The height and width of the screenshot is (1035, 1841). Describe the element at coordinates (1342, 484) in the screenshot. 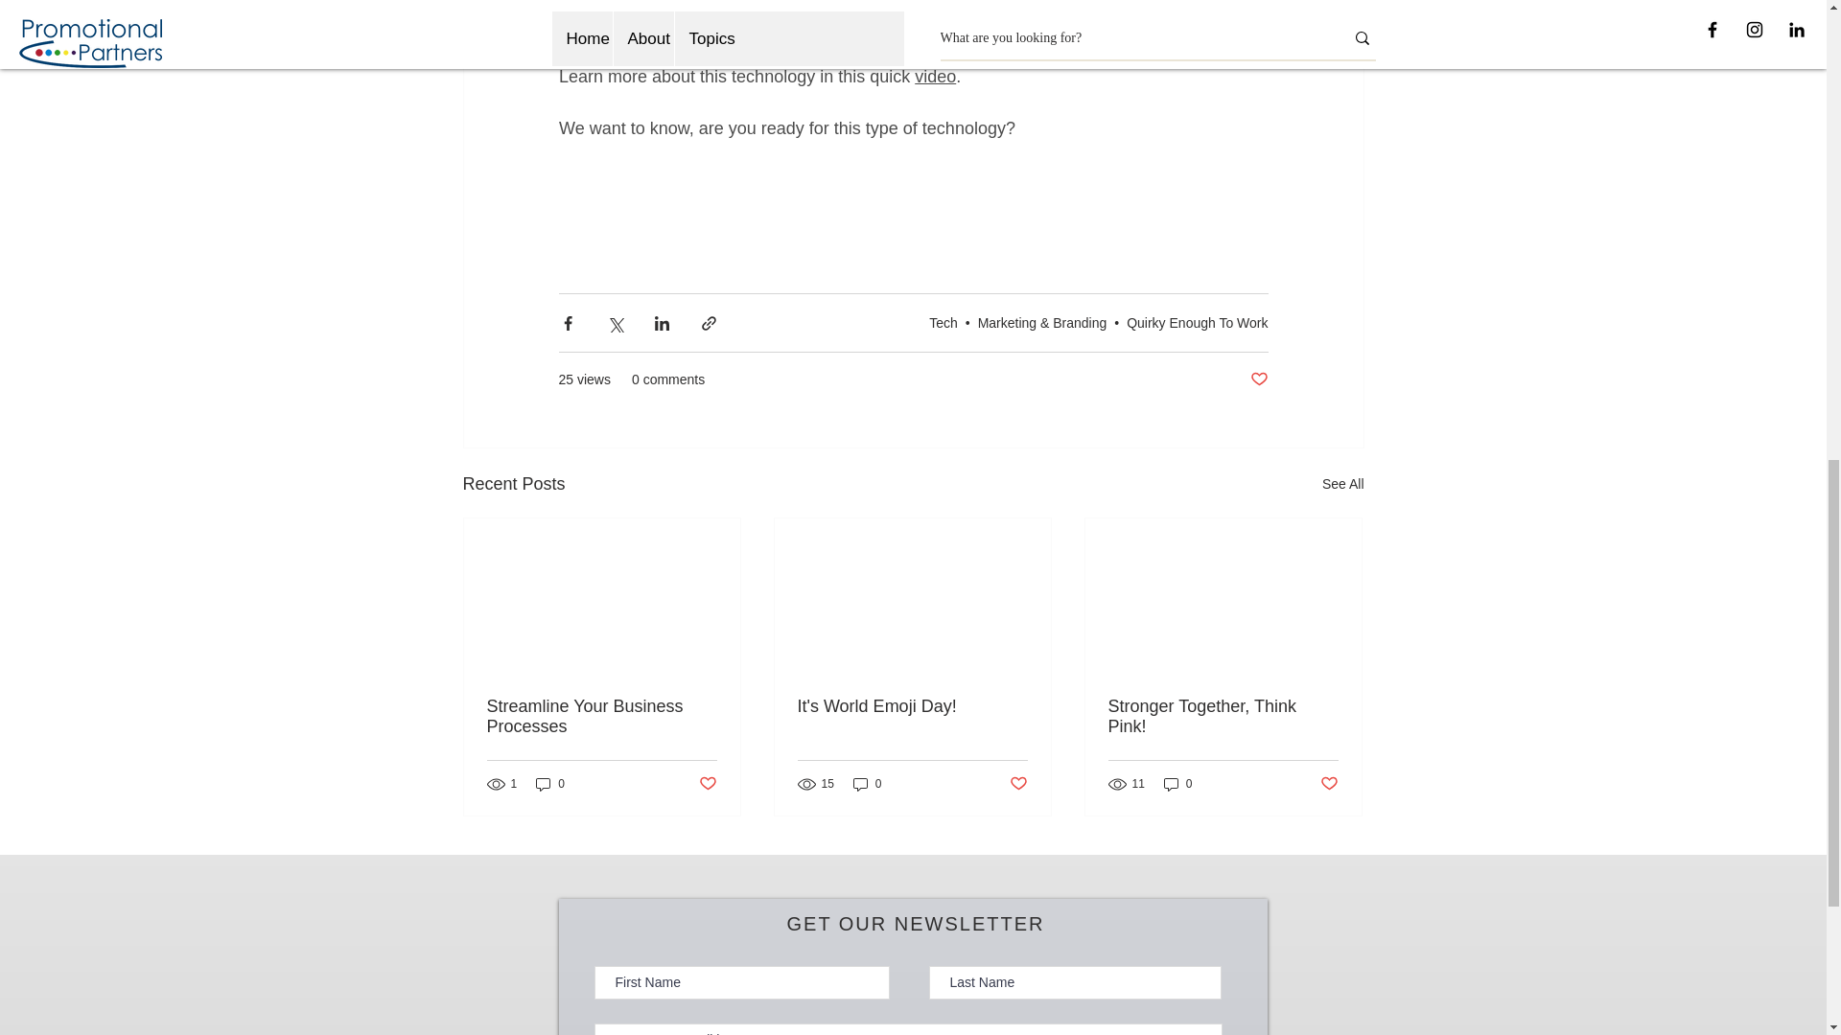

I see `See All` at that location.